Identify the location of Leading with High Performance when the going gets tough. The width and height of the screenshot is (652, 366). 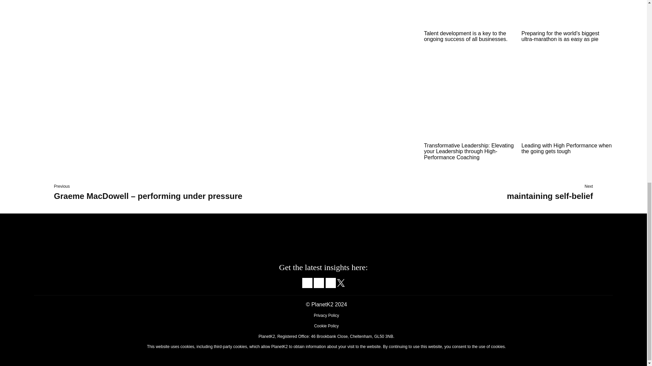
(566, 148).